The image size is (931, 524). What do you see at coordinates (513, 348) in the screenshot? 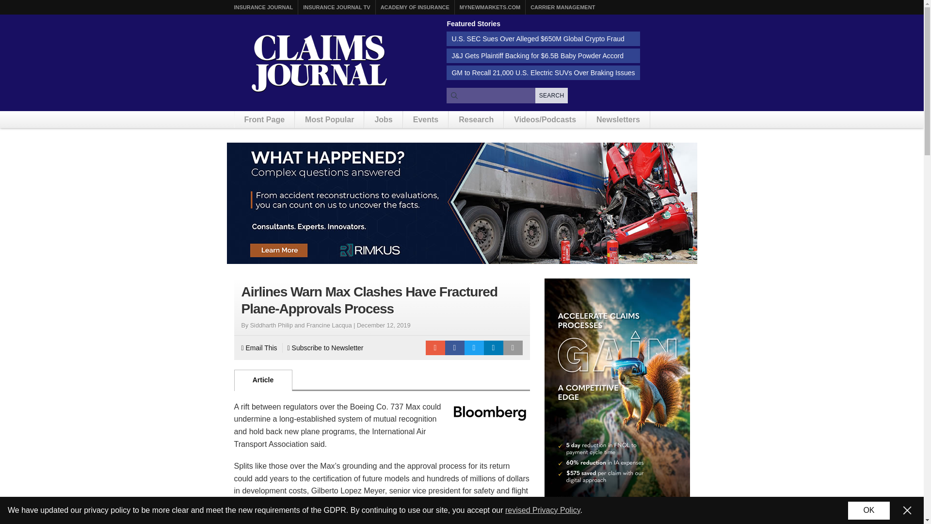
I see `Print Article` at bounding box center [513, 348].